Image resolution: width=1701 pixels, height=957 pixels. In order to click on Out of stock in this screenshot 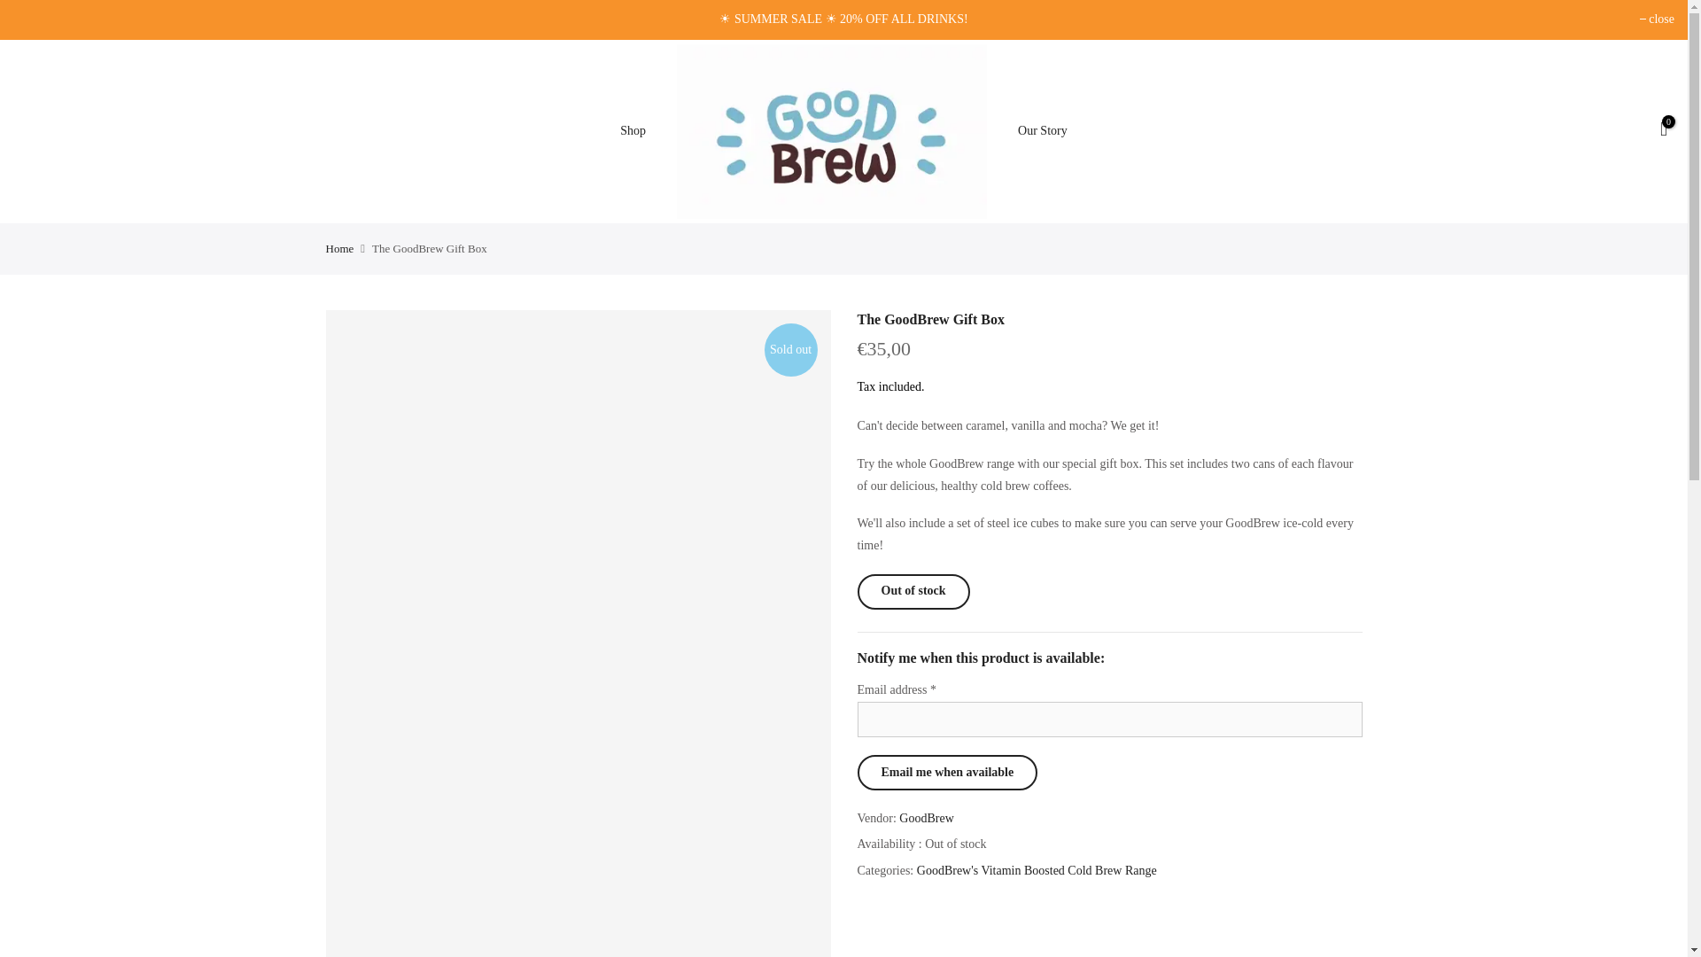, I will do `click(913, 592)`.